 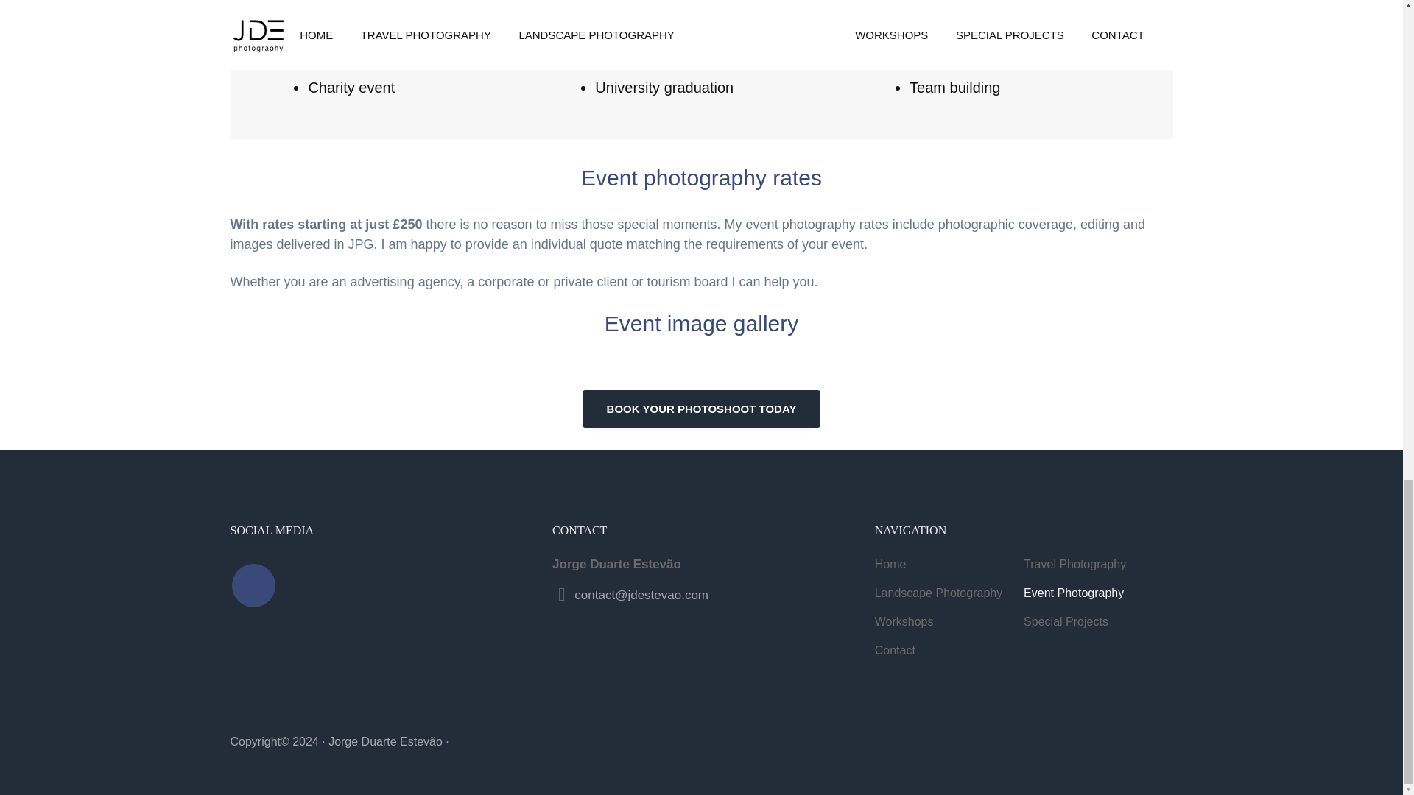 I want to click on Contact, so click(x=949, y=651).